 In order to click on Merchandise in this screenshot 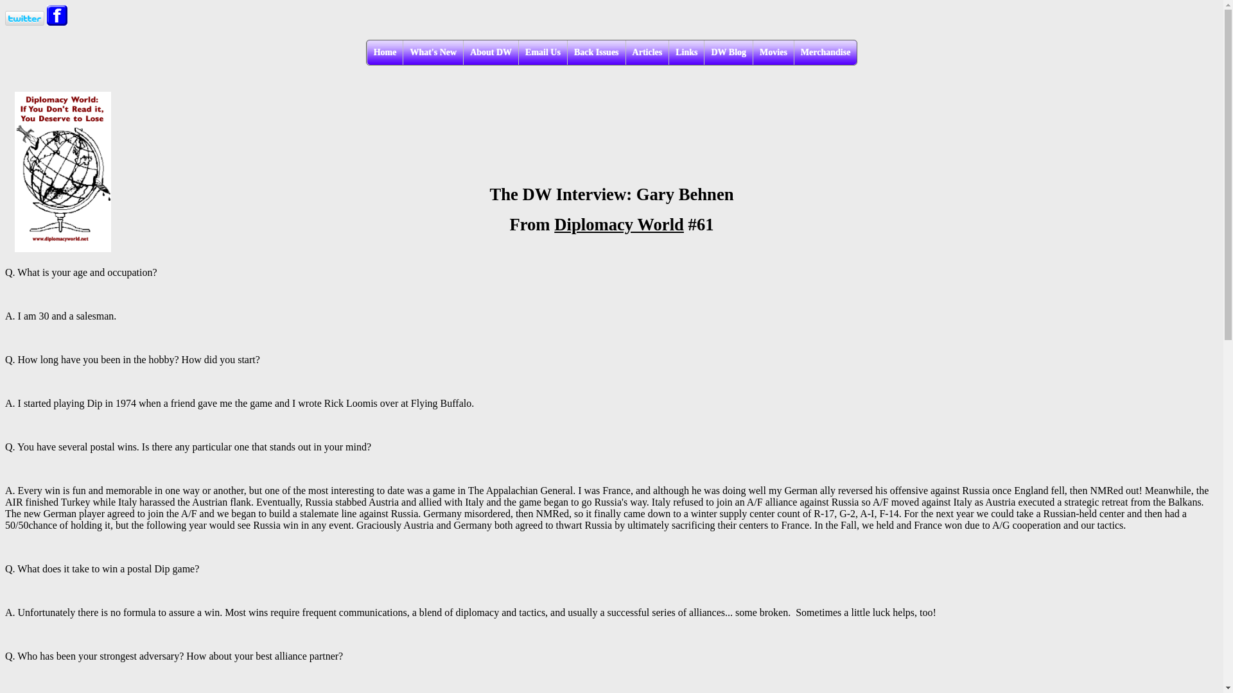, I will do `click(825, 53)`.